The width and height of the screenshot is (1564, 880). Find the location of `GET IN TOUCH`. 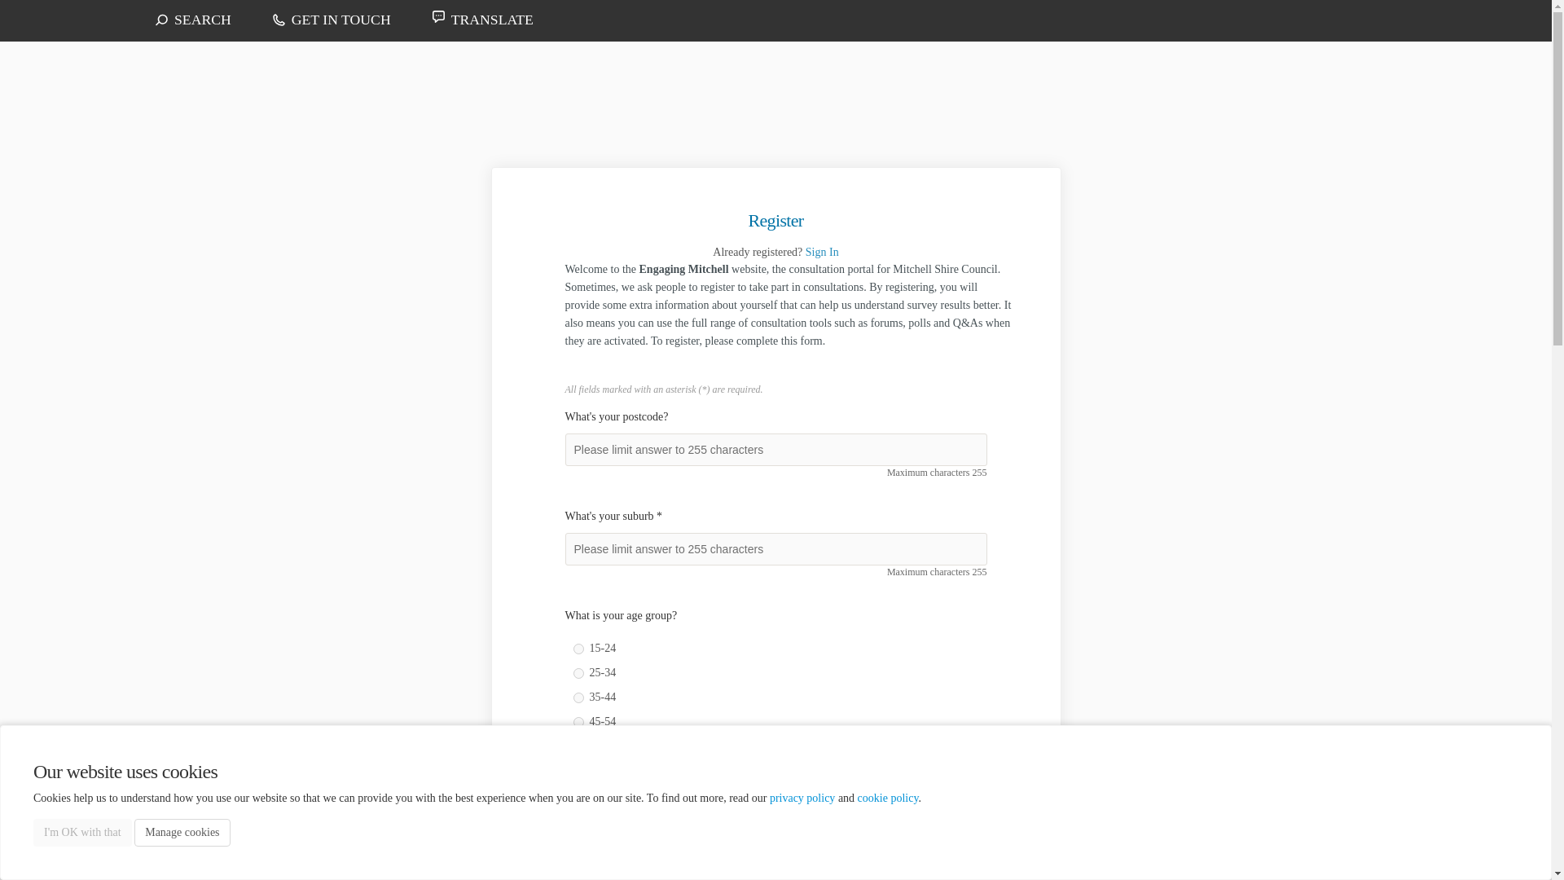

GET IN TOUCH is located at coordinates (352, 20).